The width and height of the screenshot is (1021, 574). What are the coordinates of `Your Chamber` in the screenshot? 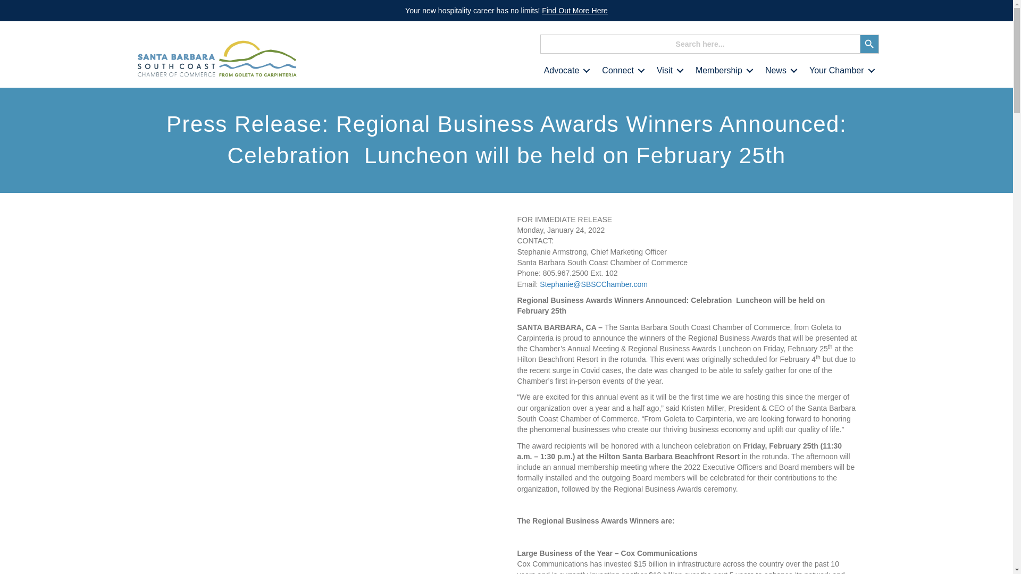 It's located at (840, 71).